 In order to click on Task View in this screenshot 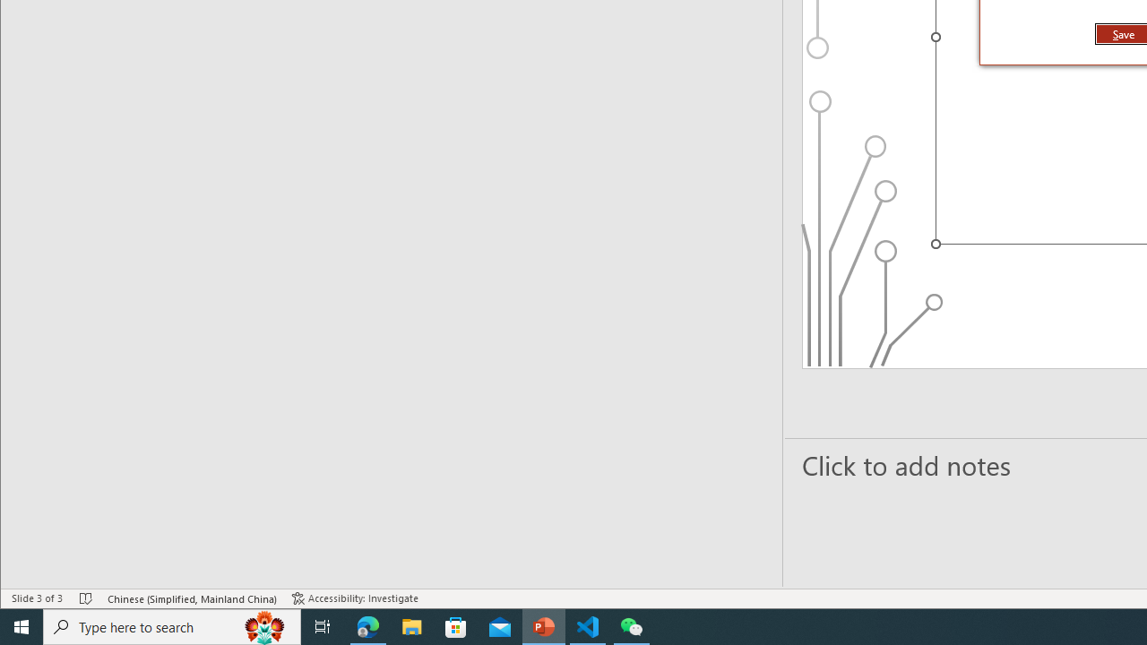, I will do `click(323, 627)`.